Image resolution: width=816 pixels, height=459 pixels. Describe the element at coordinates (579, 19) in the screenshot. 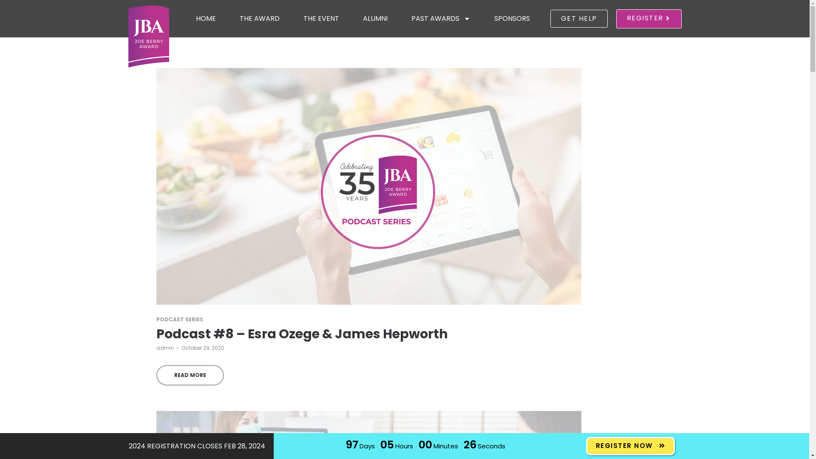

I see `GET HELP` at that location.